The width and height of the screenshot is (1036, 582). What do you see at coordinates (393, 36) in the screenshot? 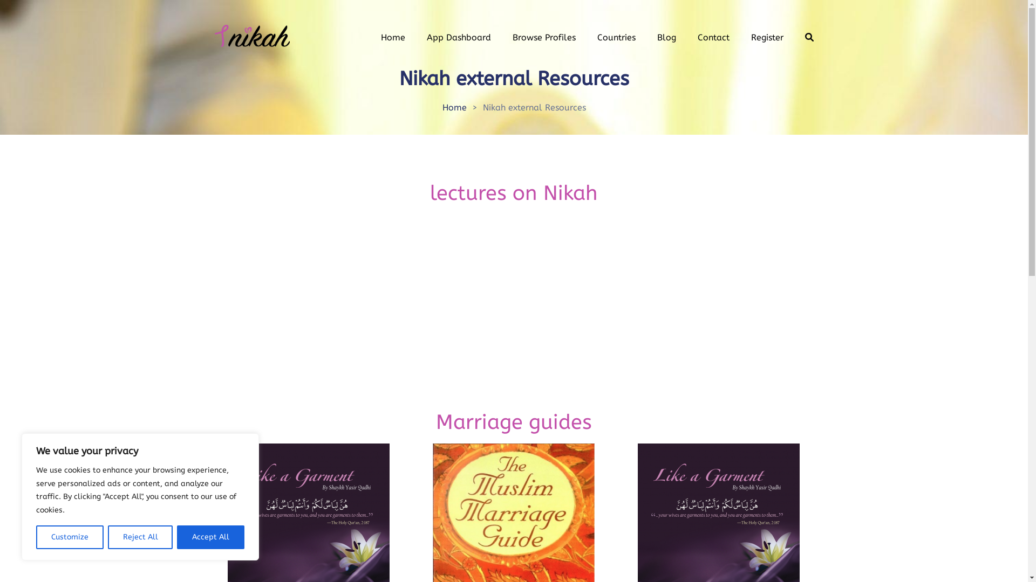
I see `Home` at bounding box center [393, 36].